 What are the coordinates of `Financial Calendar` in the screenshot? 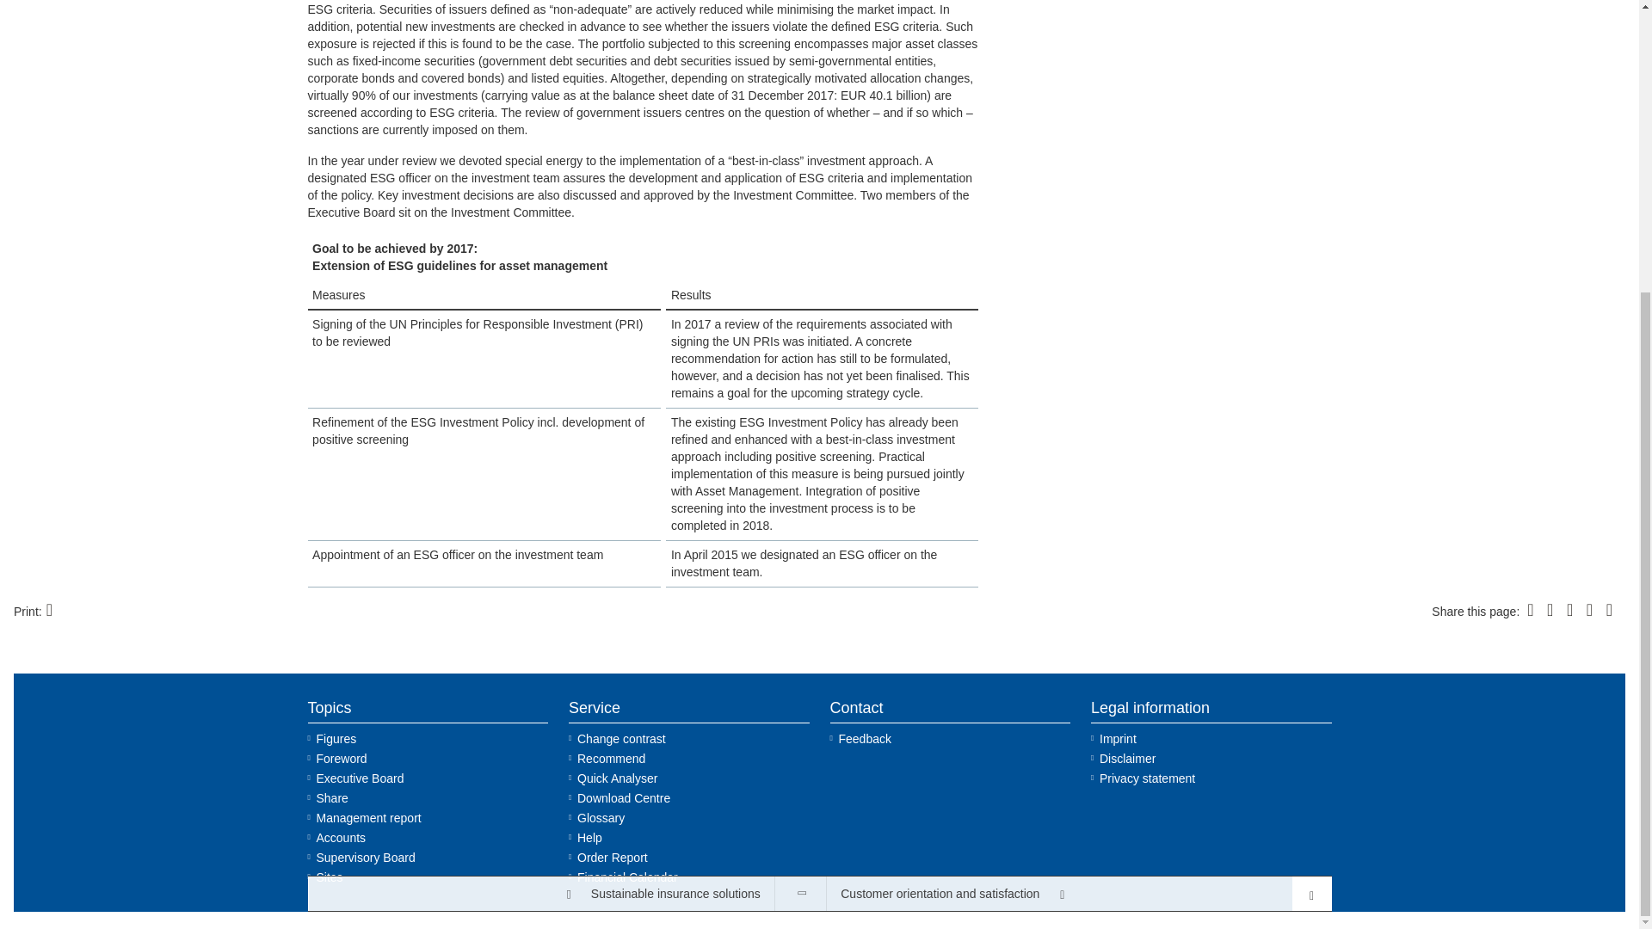 It's located at (688, 877).